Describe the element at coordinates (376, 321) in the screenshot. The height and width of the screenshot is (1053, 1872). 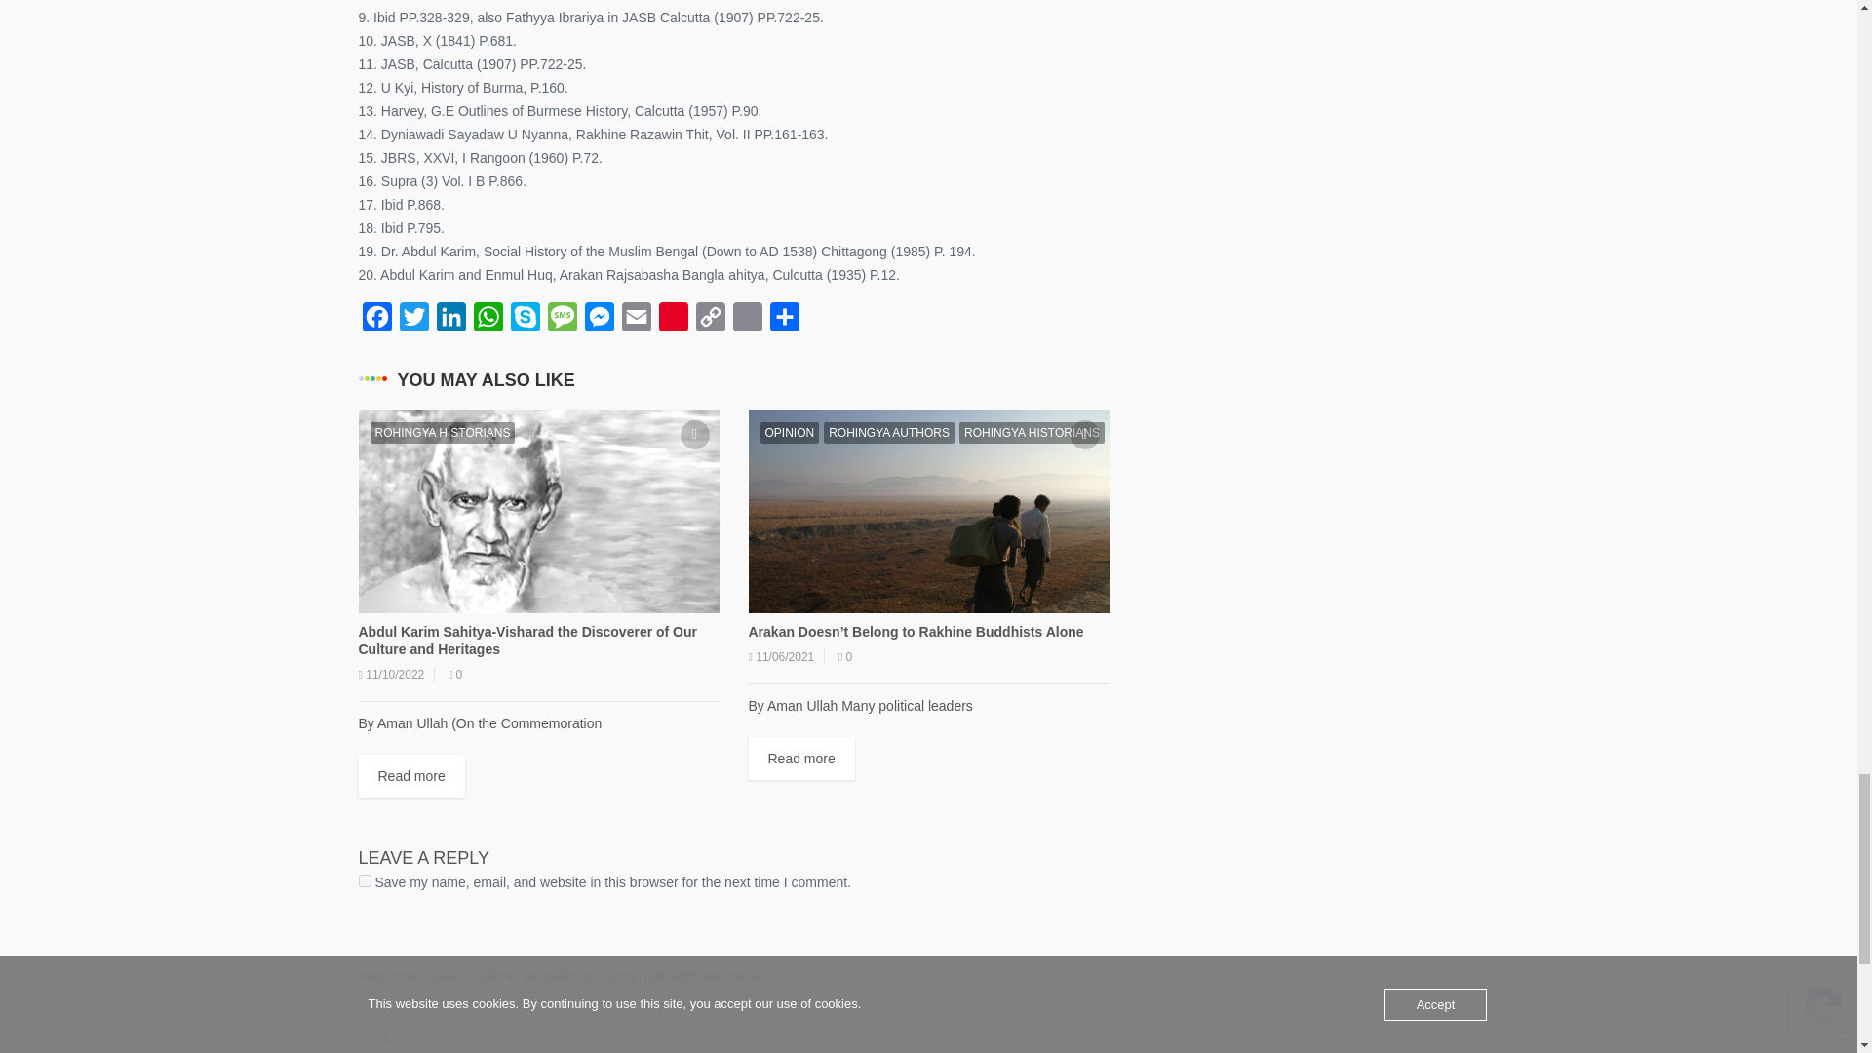
I see `Facebook` at that location.